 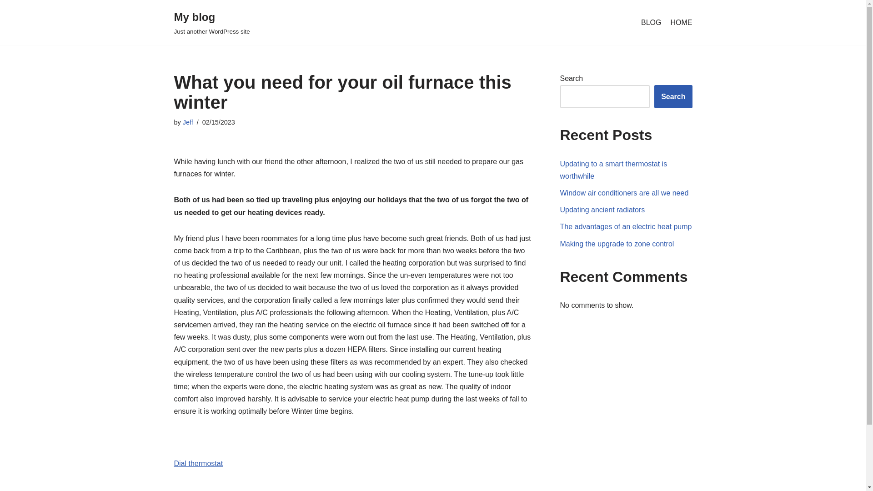 What do you see at coordinates (624, 193) in the screenshot?
I see `Window air conditioners are all we need` at bounding box center [624, 193].